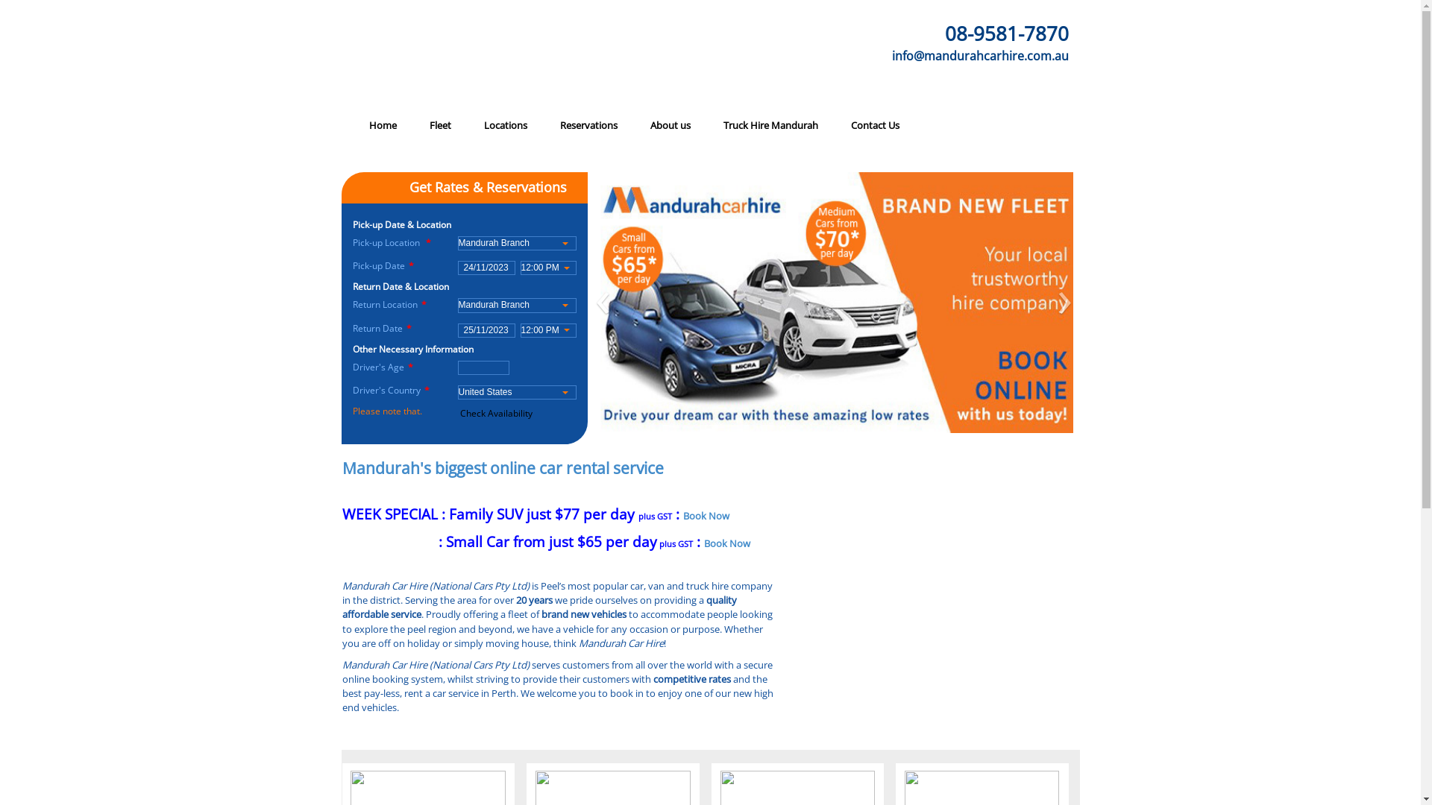  I want to click on United States , so click(516, 392).